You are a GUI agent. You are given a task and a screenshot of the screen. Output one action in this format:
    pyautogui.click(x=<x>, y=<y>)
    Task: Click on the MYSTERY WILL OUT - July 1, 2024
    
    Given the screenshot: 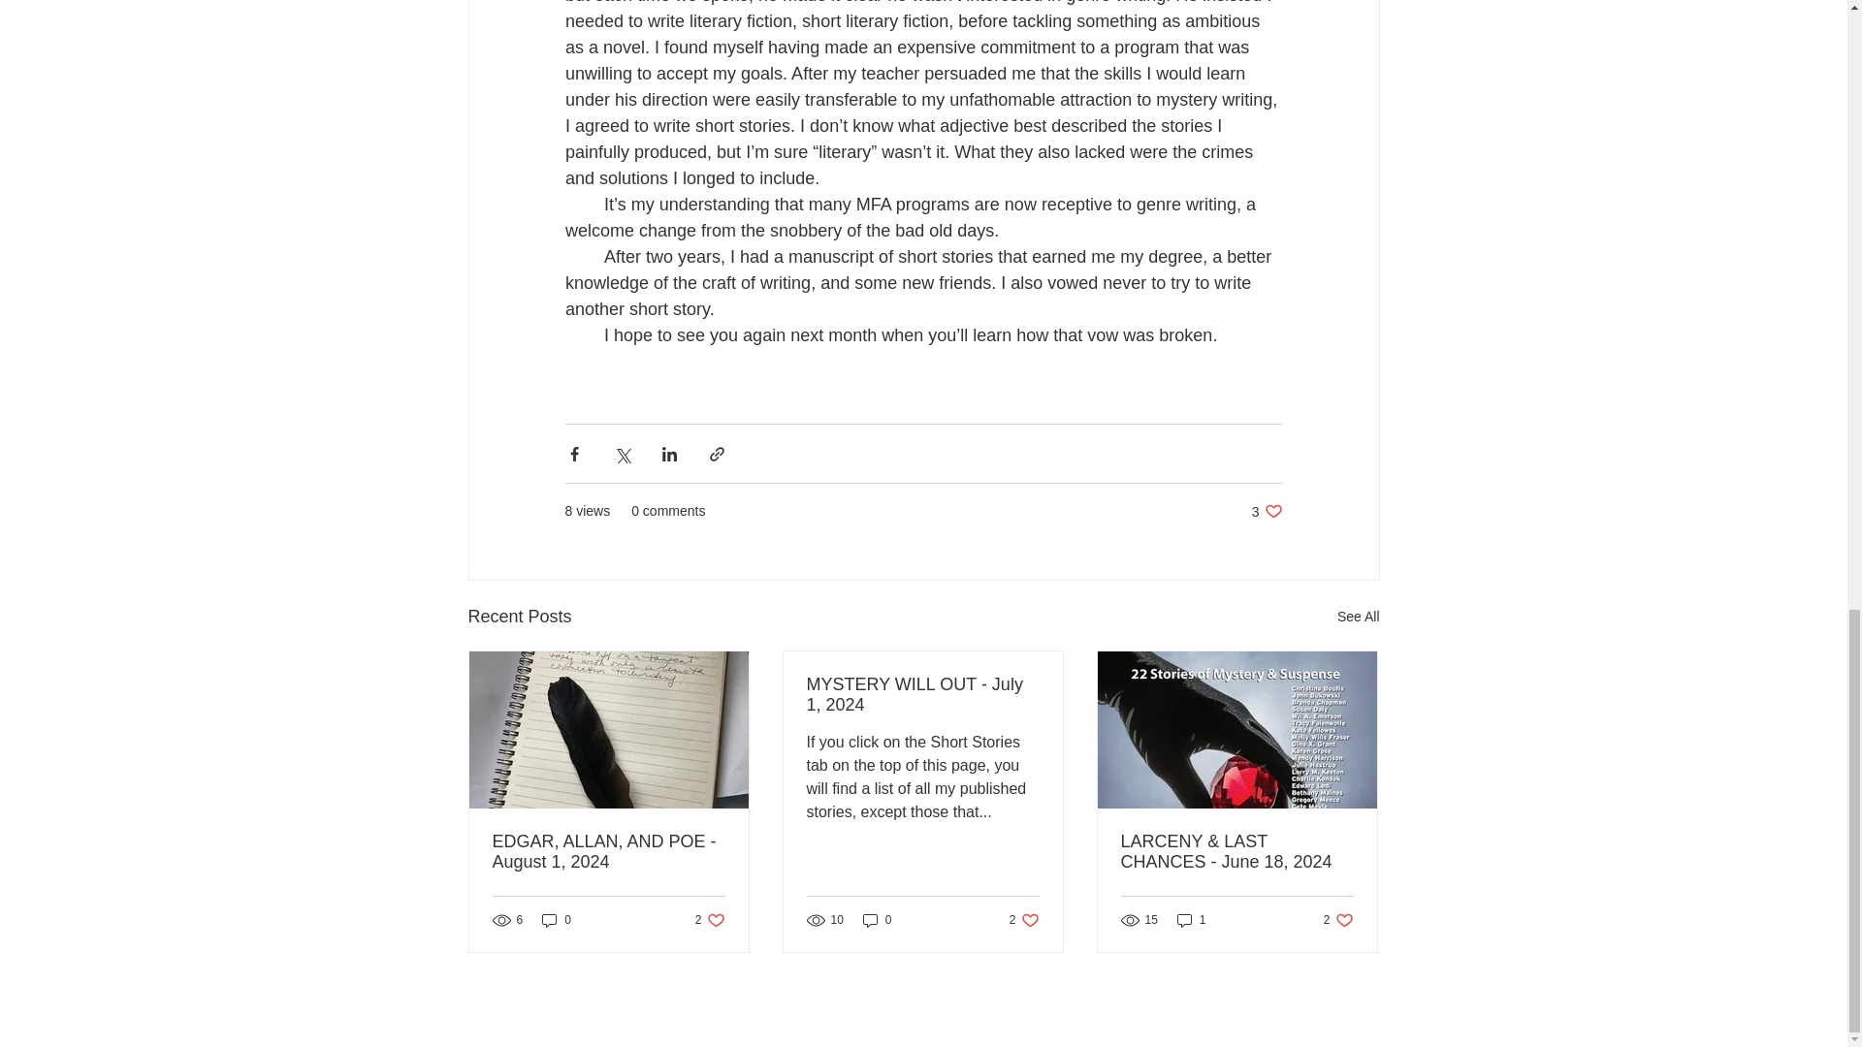 What is the action you would take?
    pyautogui.click(x=609, y=851)
    